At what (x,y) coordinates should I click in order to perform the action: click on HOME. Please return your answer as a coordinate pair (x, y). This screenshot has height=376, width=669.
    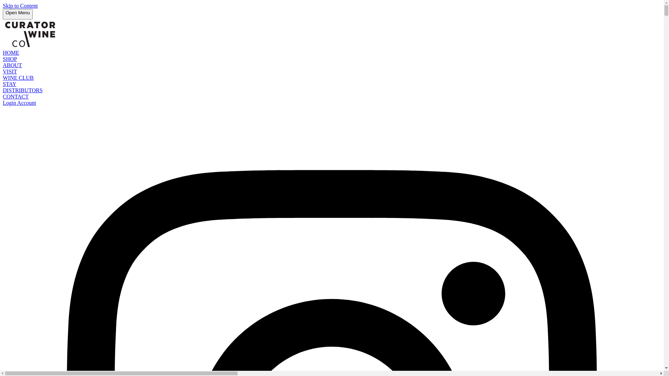
    Looking at the image, I should click on (11, 53).